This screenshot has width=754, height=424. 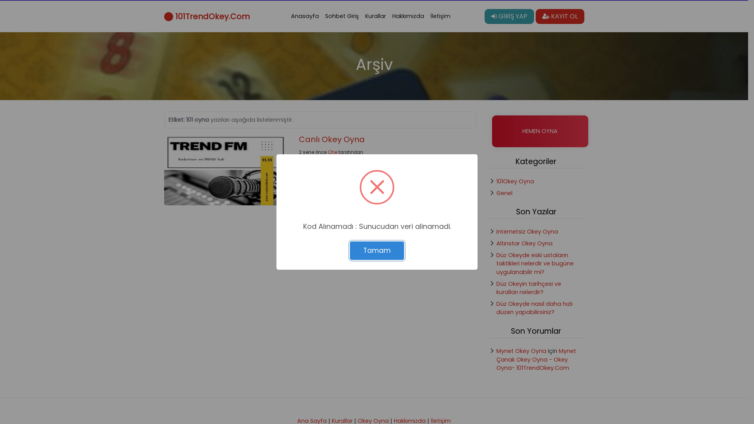 I want to click on 101Okey Oyna, so click(x=515, y=181).